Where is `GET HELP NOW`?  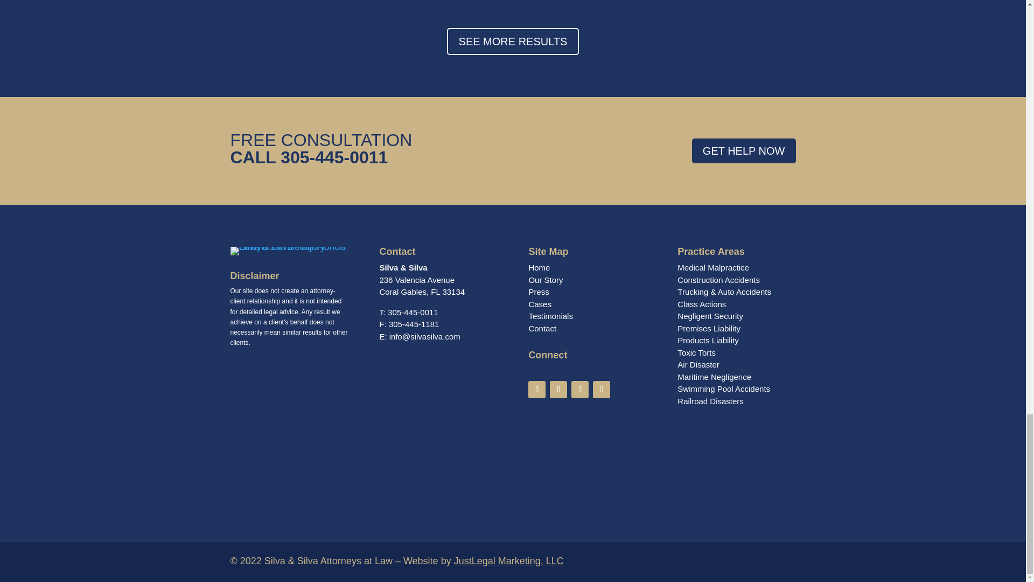 GET HELP NOW is located at coordinates (422, 286).